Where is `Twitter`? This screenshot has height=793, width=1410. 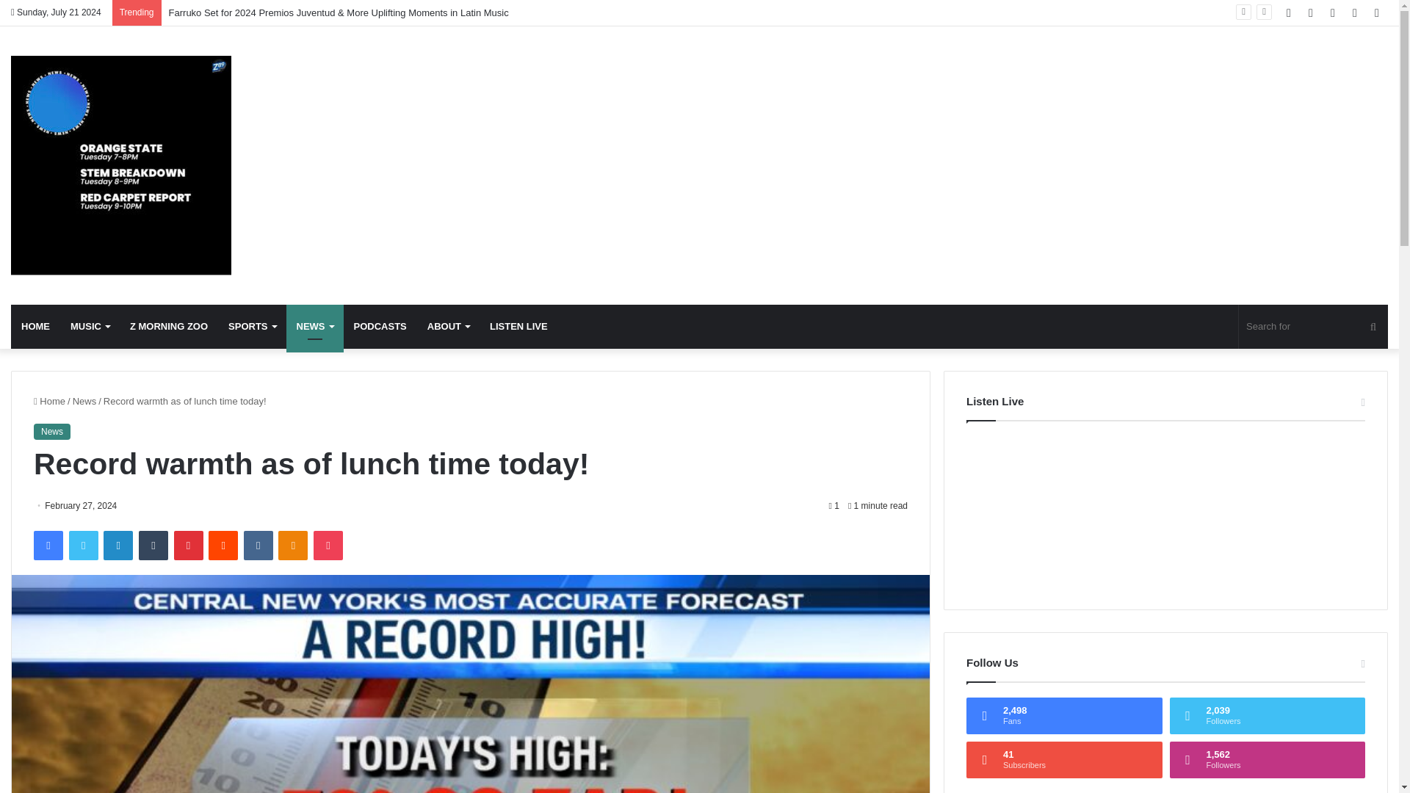 Twitter is located at coordinates (84, 545).